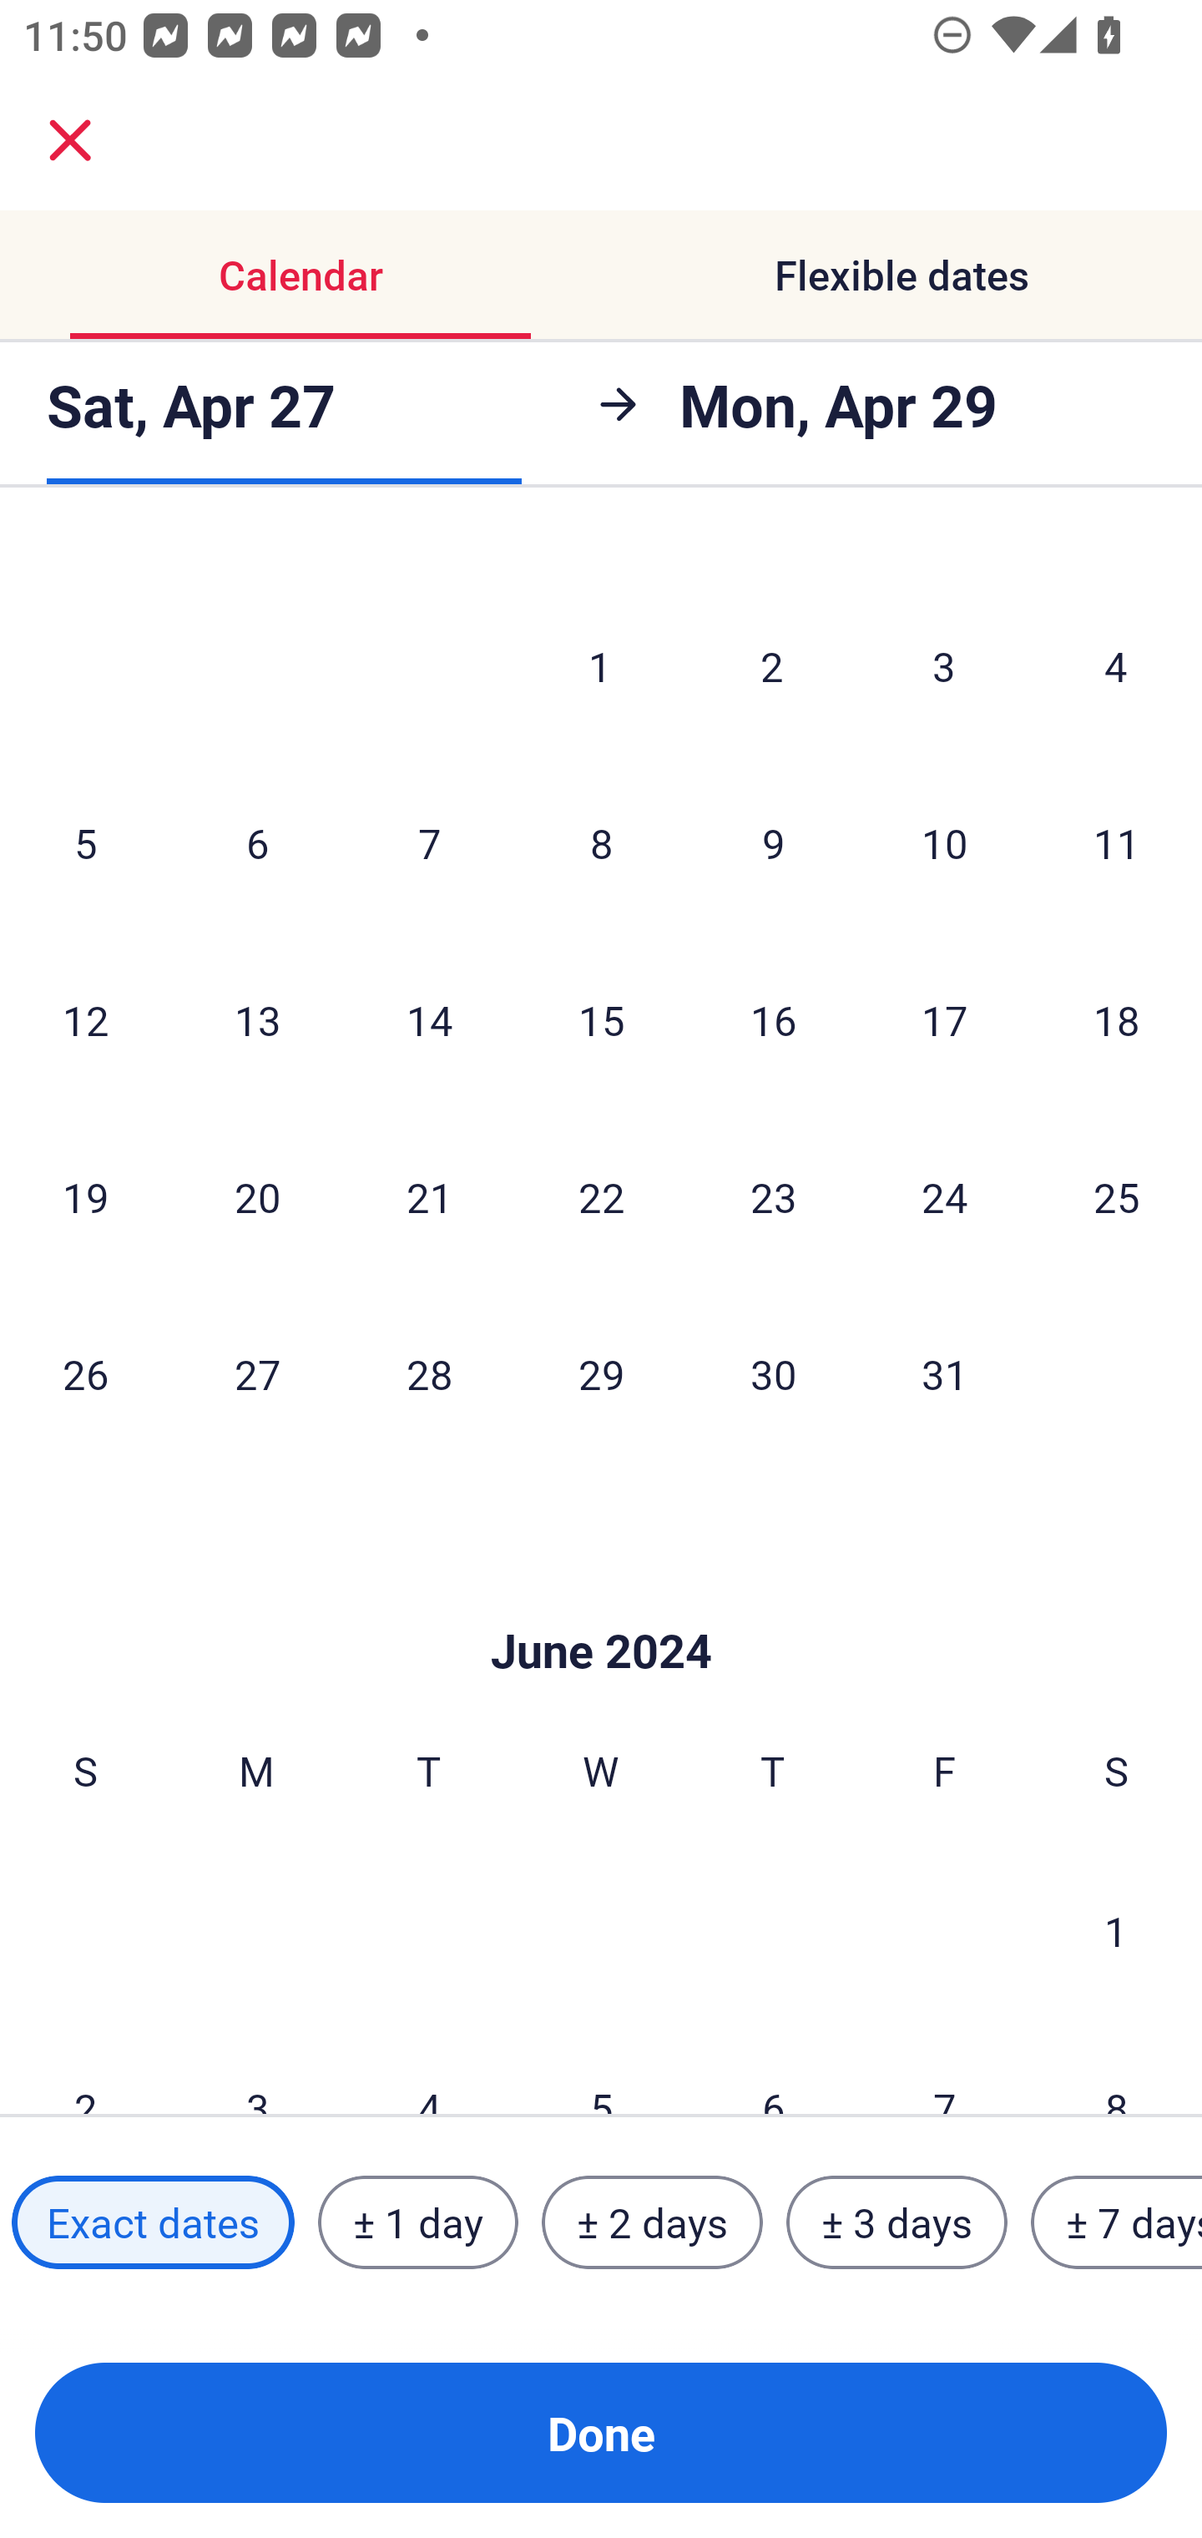 The width and height of the screenshot is (1202, 2538). I want to click on Exact dates, so click(153, 2222).